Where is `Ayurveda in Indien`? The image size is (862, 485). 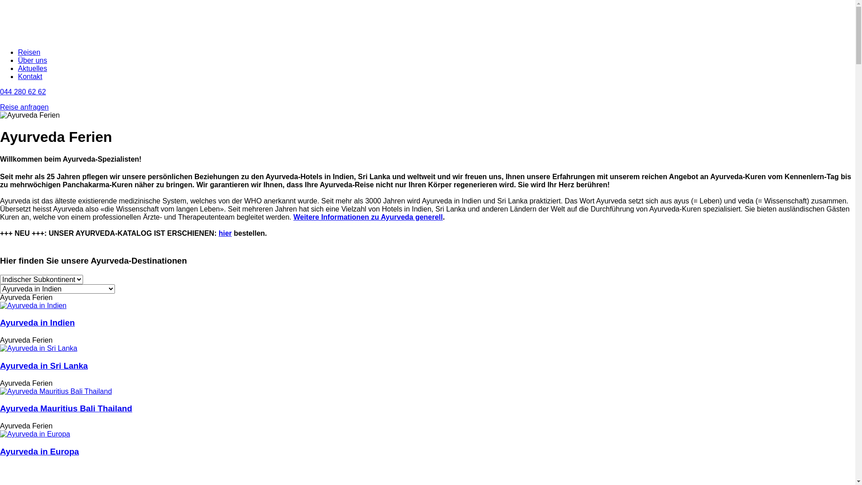
Ayurveda in Indien is located at coordinates (38, 322).